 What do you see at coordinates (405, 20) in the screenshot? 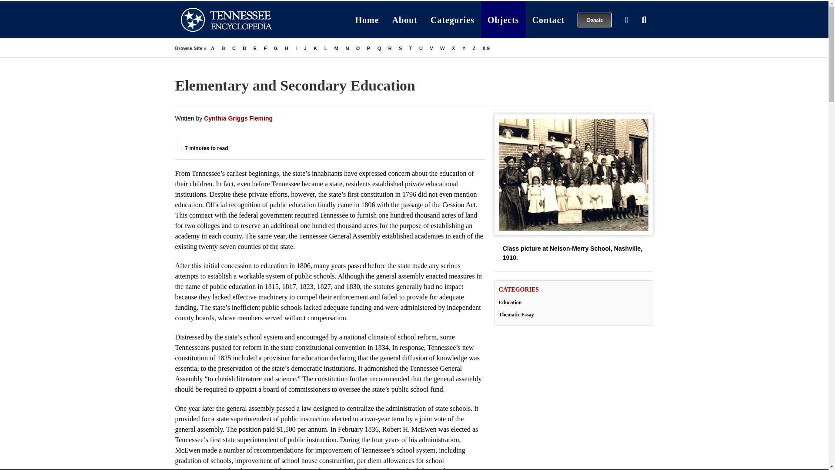
I see `About` at bounding box center [405, 20].